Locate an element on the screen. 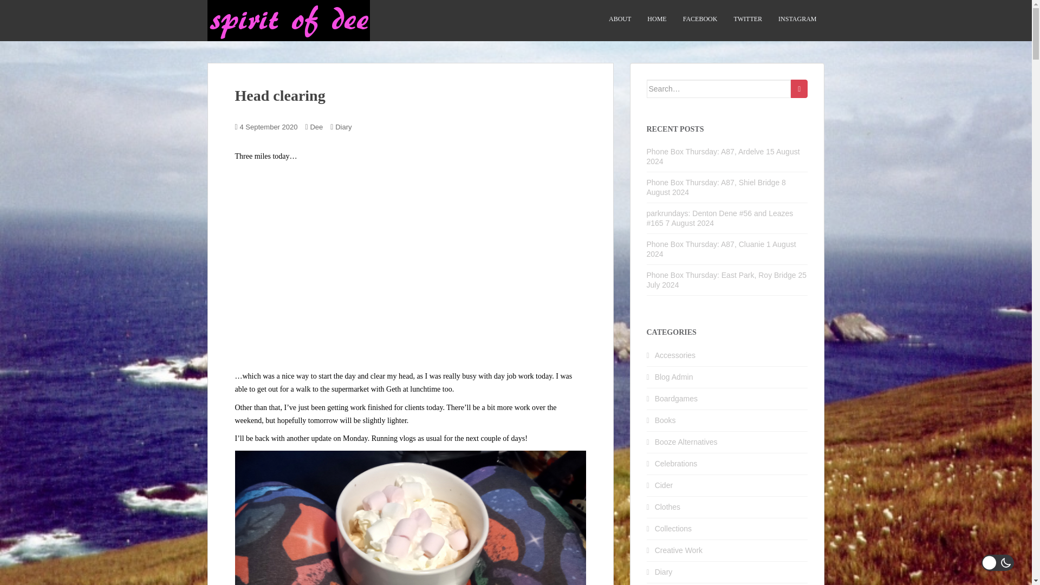 This screenshot has height=585, width=1040. Search for: is located at coordinates (719, 89).